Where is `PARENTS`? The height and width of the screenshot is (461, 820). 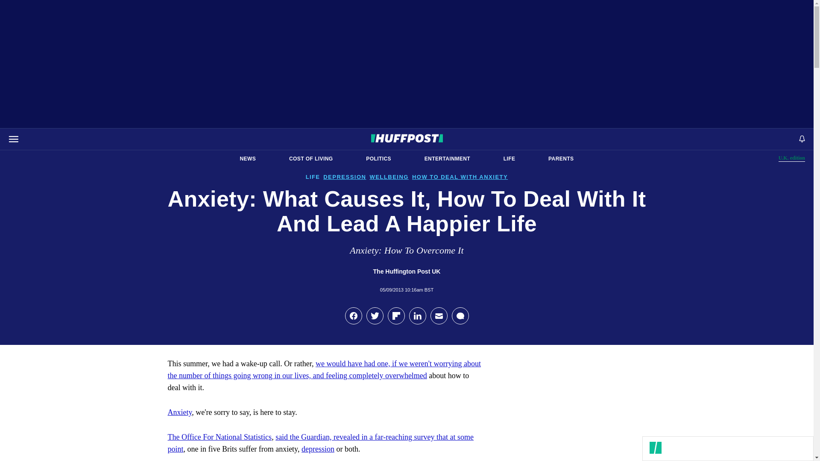
PARENTS is located at coordinates (311, 159).